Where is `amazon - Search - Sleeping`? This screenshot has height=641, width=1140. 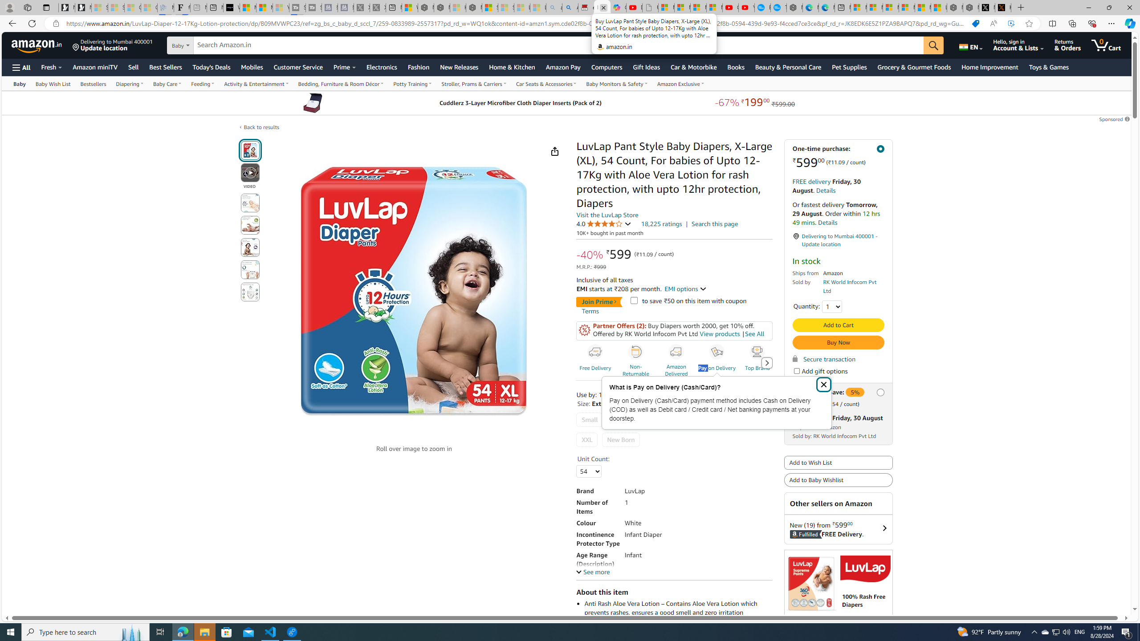
amazon - Search - Sleeping is located at coordinates (554, 8).